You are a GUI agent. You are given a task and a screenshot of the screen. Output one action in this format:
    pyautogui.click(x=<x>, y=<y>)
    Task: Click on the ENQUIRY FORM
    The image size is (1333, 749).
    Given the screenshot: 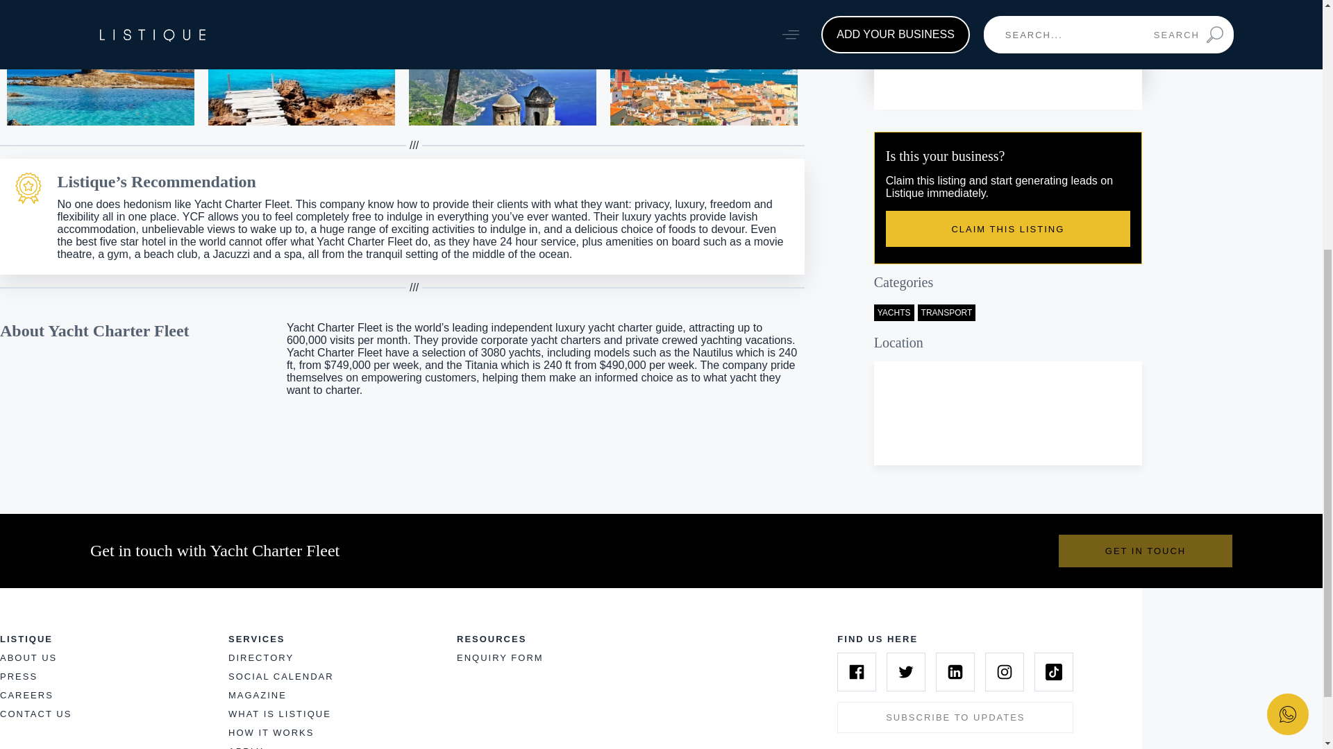 What is the action you would take?
    pyautogui.click(x=500, y=657)
    